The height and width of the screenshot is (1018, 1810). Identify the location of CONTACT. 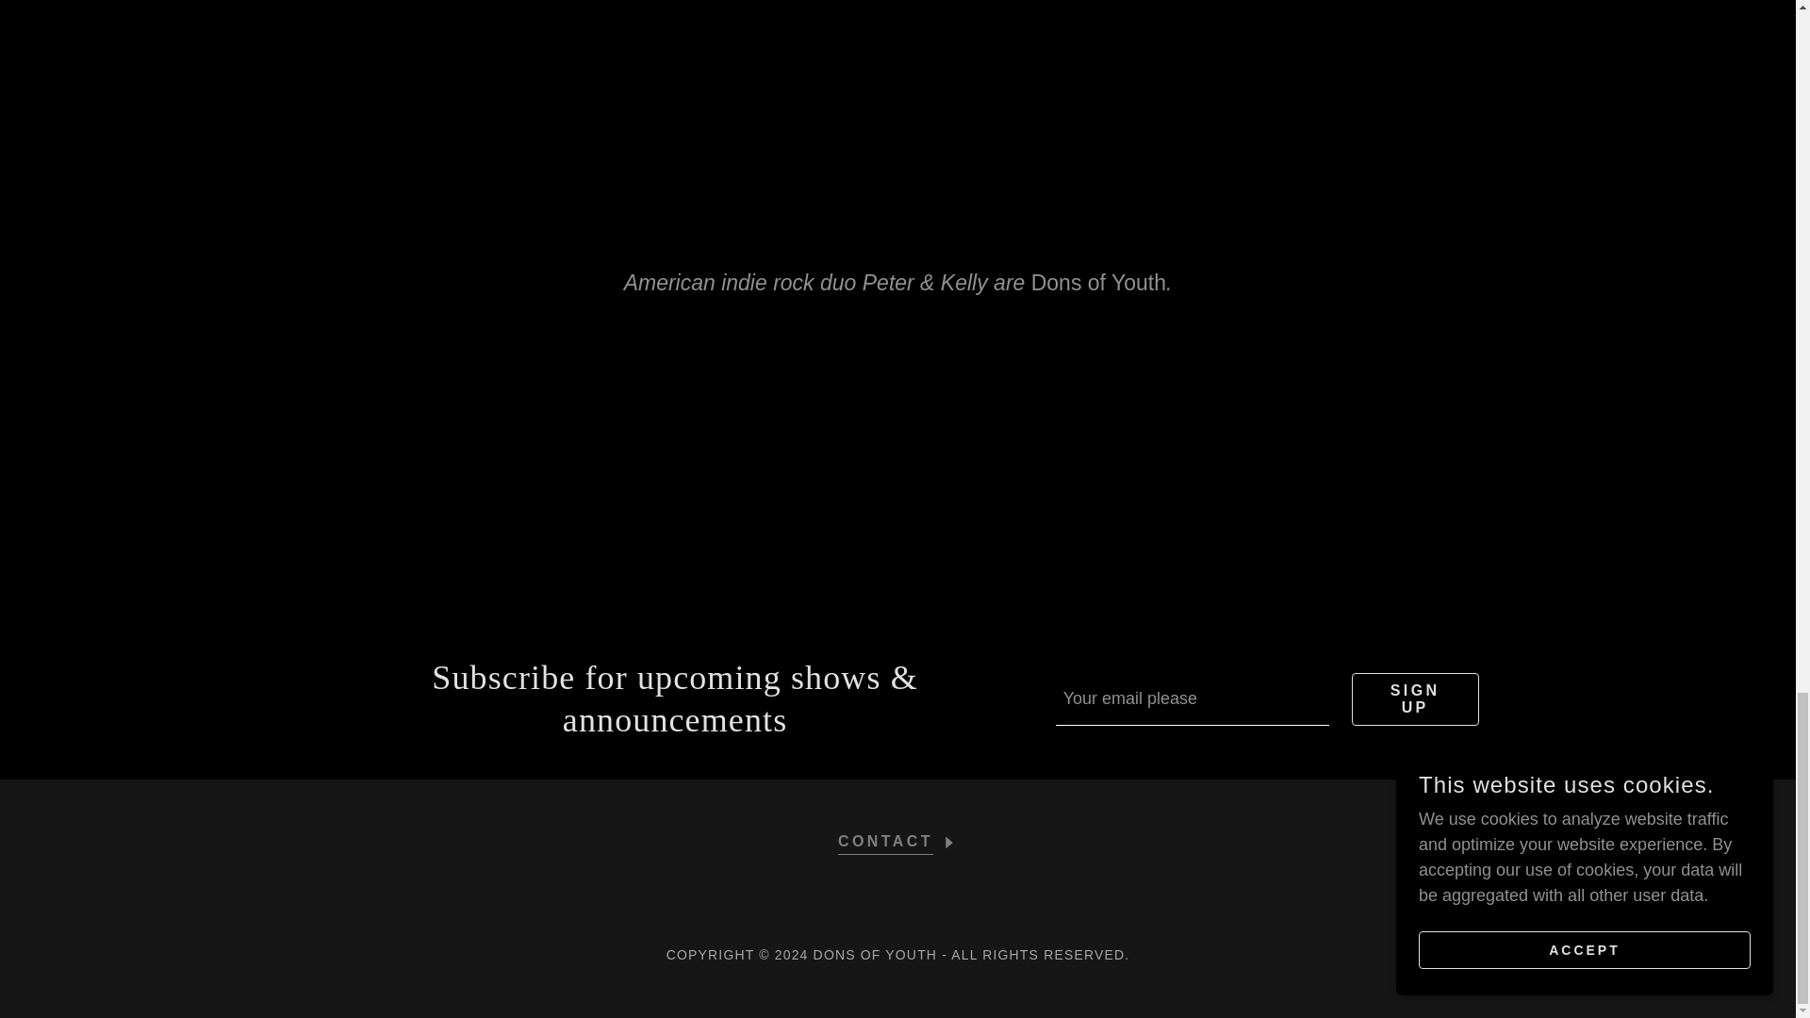
(897, 836).